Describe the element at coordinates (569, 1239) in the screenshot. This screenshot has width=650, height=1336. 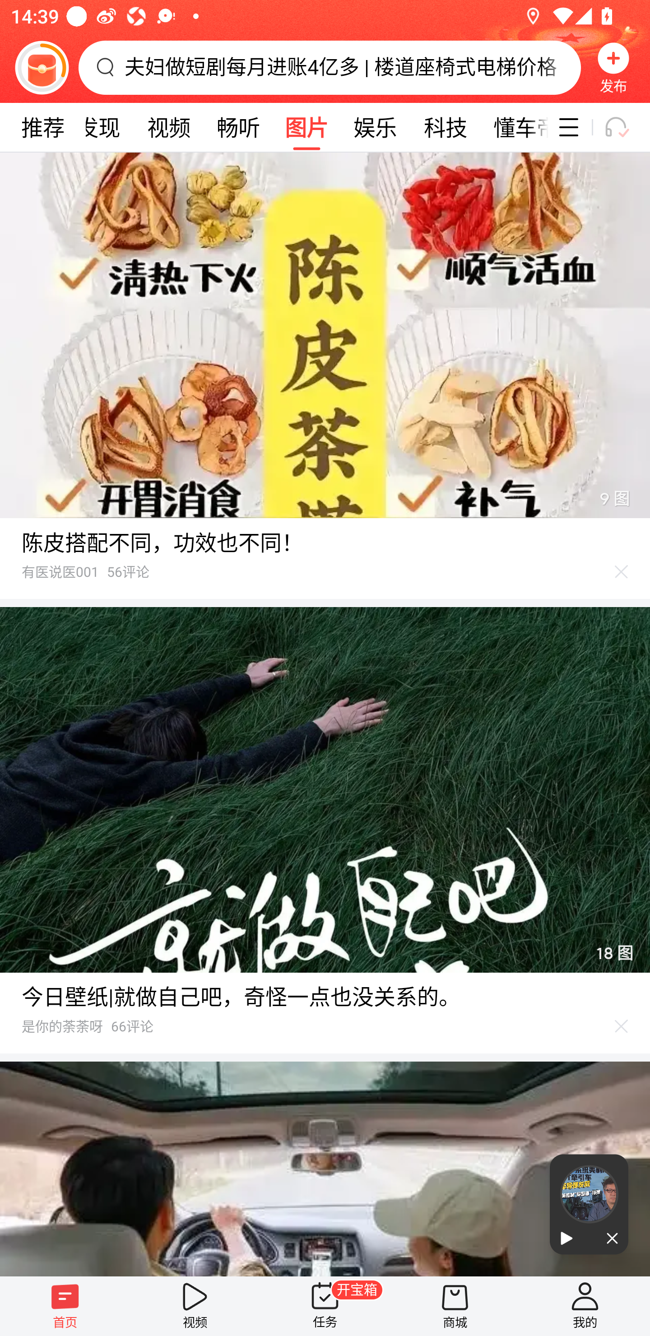
I see `播放` at that location.